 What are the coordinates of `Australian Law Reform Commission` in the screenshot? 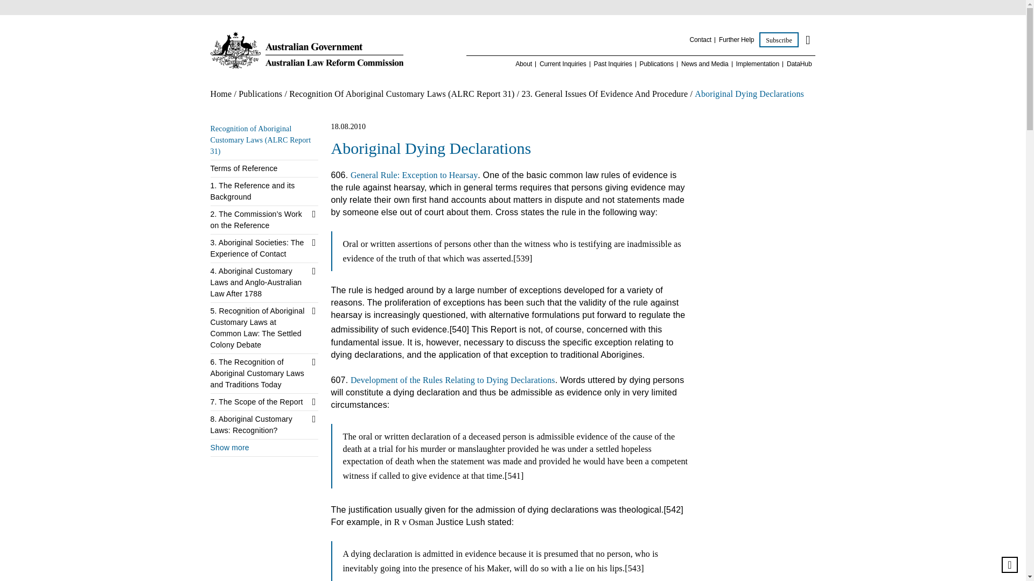 It's located at (306, 51).